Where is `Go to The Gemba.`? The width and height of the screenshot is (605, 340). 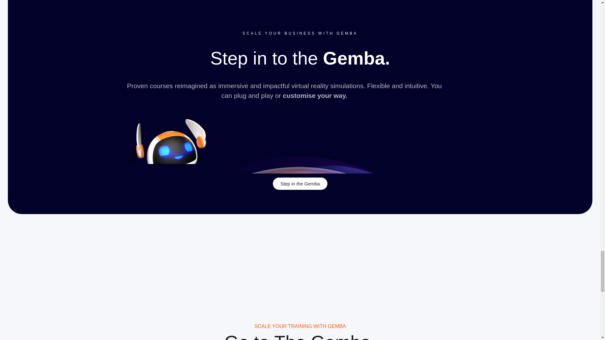
Go to The Gemba. is located at coordinates (300, 336).